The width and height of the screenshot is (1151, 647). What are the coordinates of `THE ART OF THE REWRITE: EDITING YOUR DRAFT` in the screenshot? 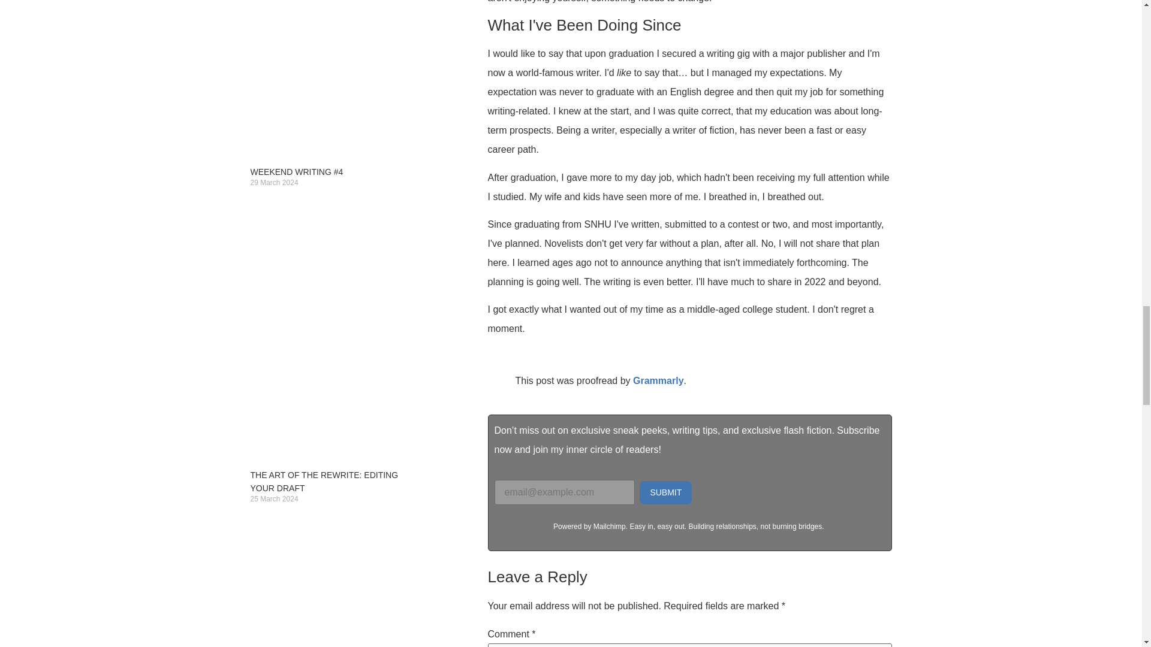 It's located at (324, 482).